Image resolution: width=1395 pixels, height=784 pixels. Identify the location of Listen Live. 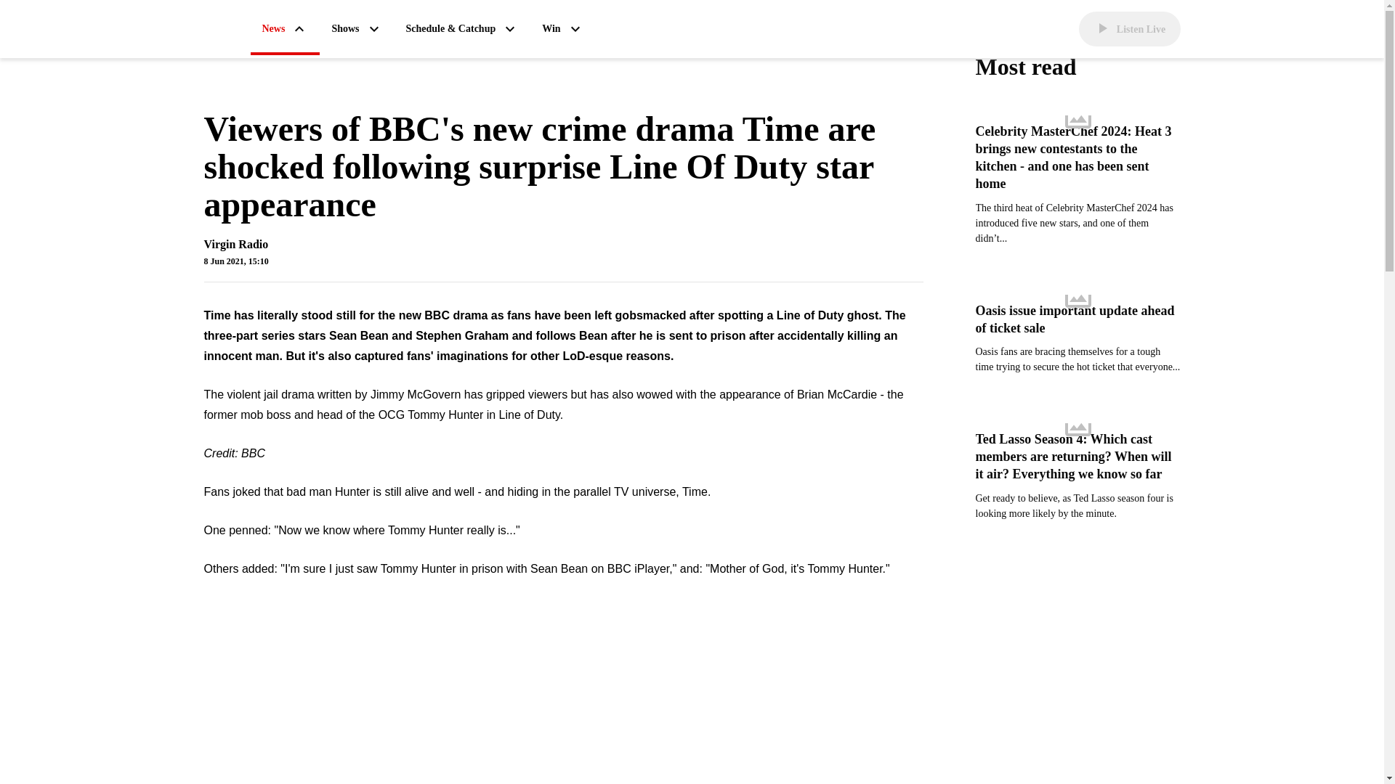
(1129, 29).